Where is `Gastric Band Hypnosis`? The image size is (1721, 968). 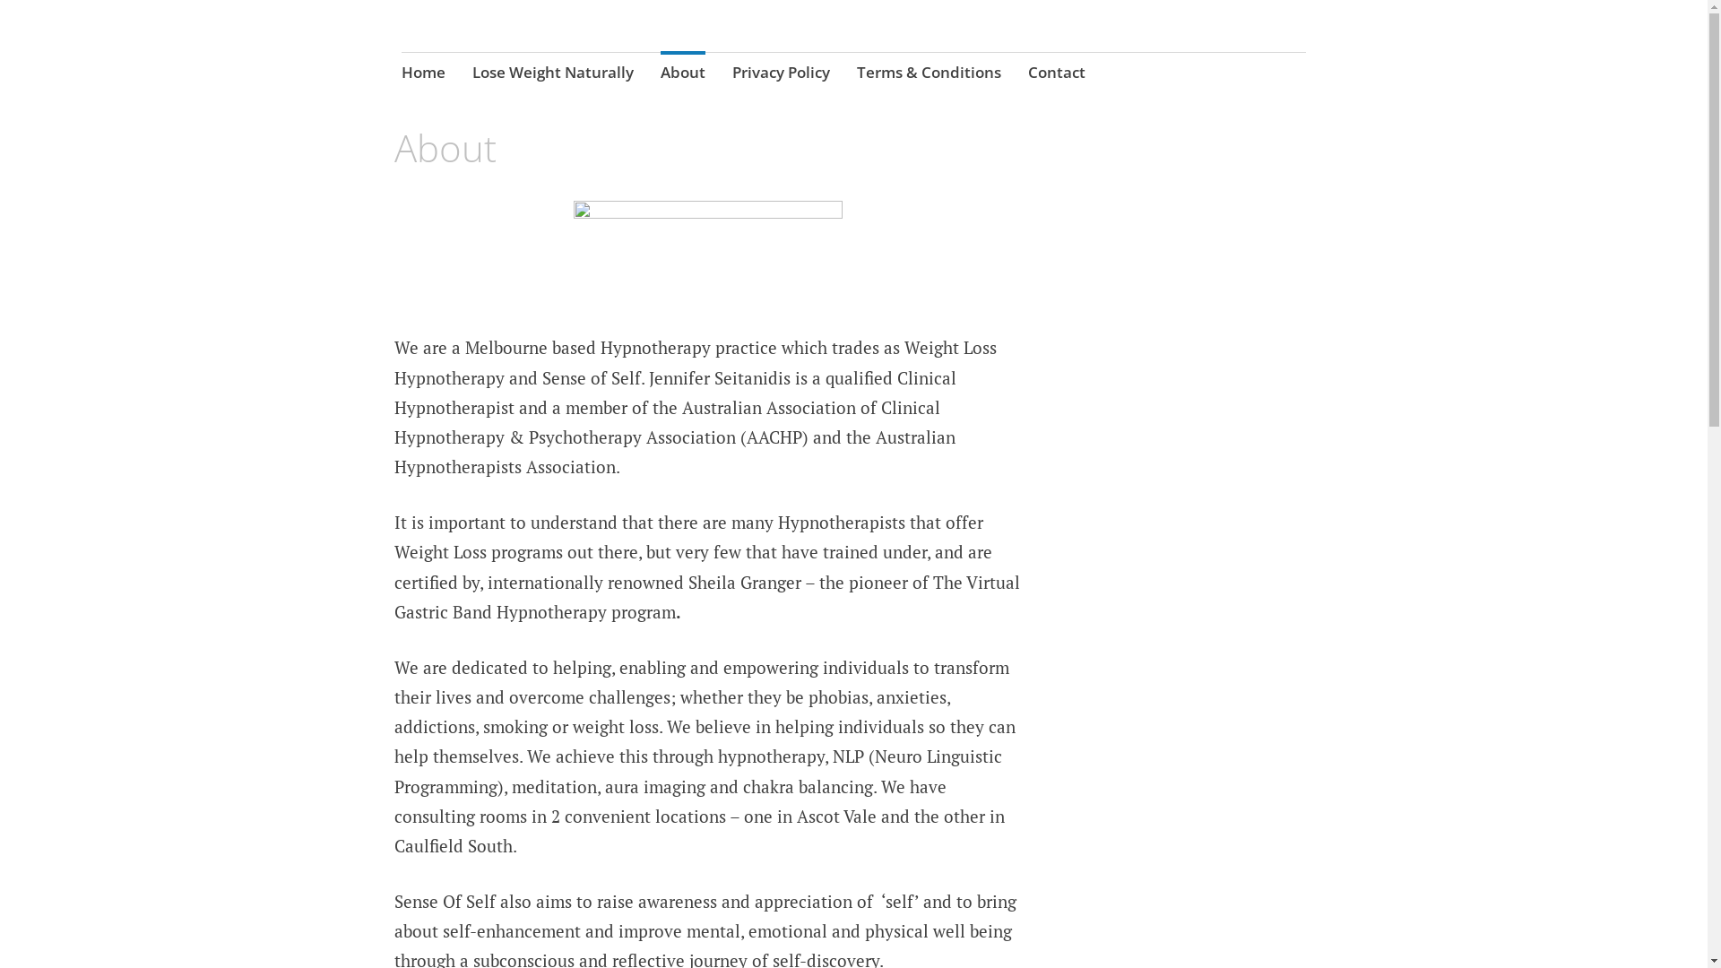 Gastric Band Hypnosis is located at coordinates (563, 68).